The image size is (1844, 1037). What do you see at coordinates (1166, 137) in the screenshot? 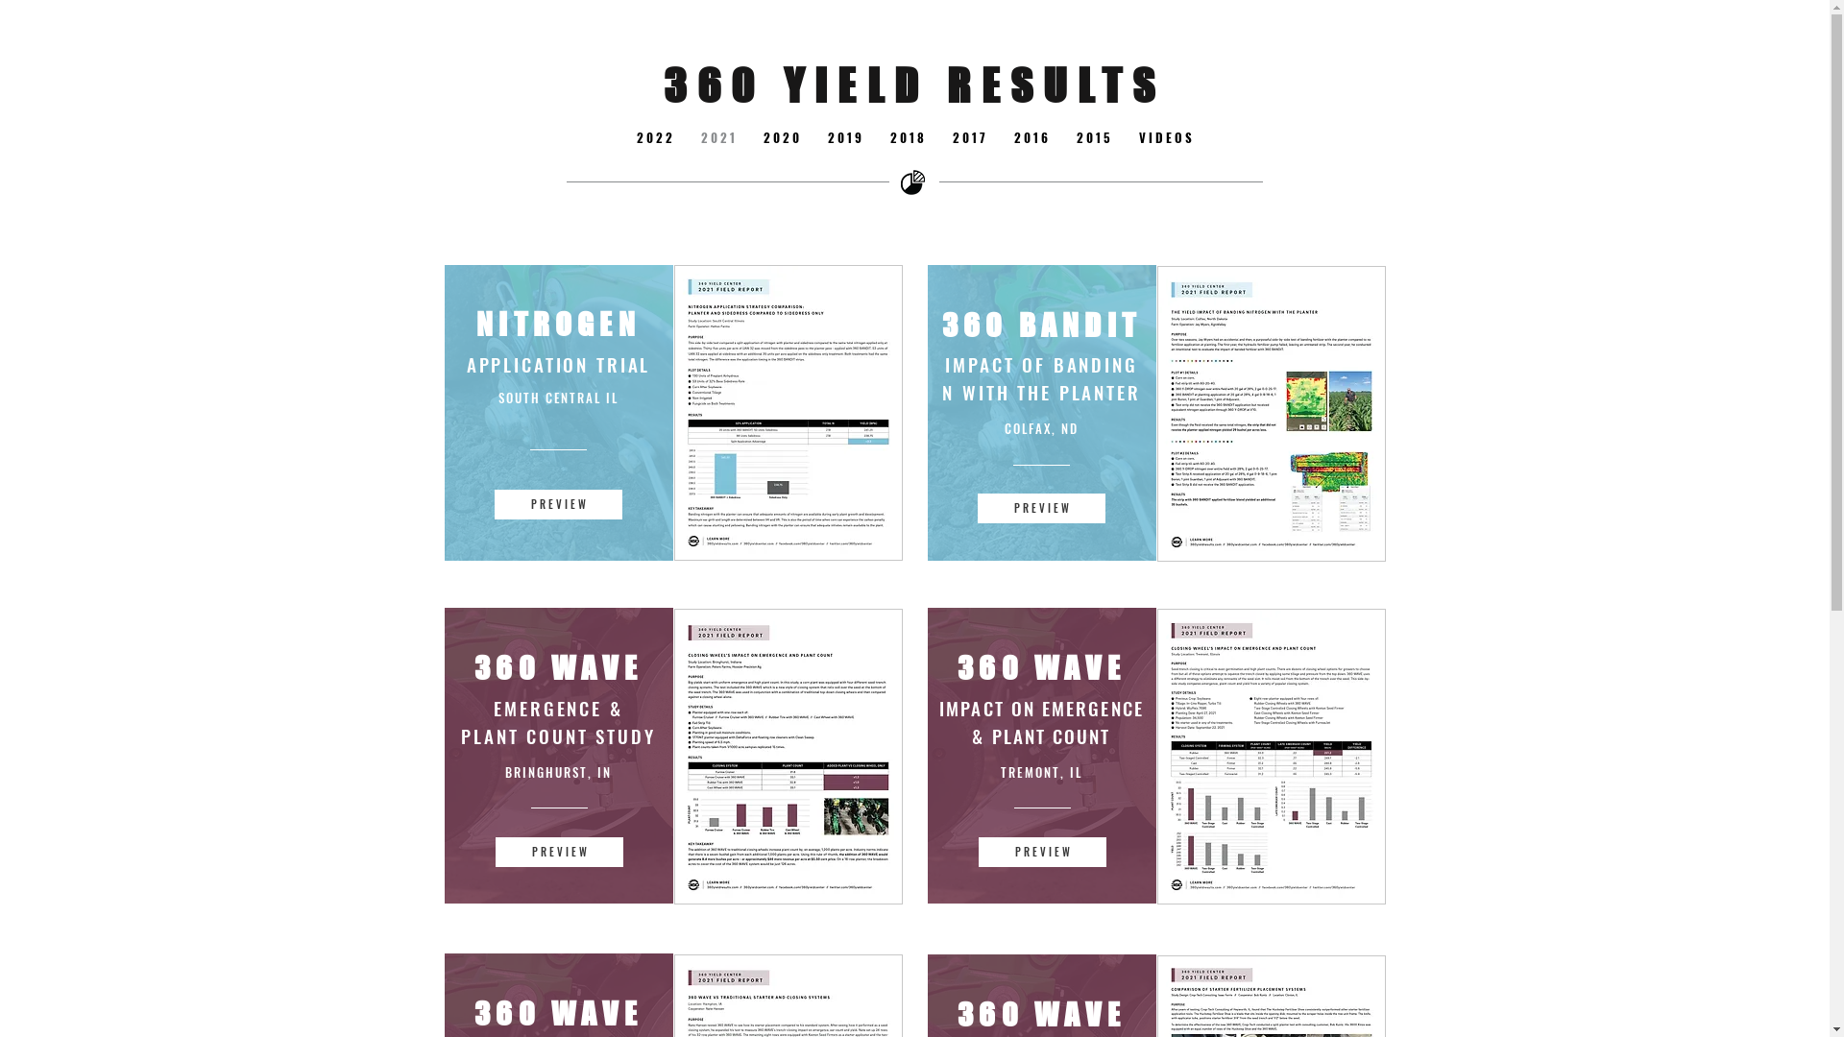
I see `V I D E O S` at bounding box center [1166, 137].